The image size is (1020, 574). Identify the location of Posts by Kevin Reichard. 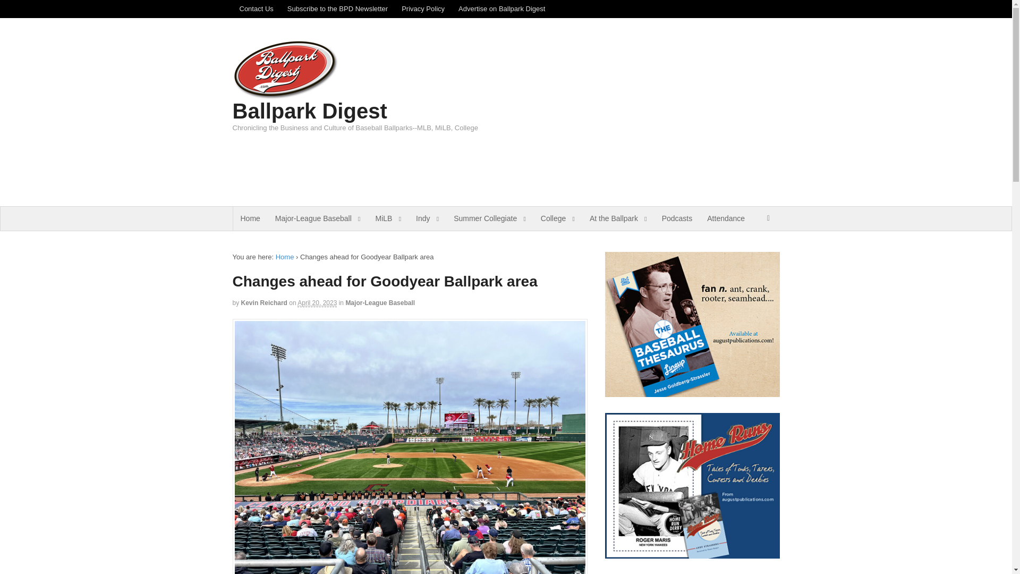
(264, 302).